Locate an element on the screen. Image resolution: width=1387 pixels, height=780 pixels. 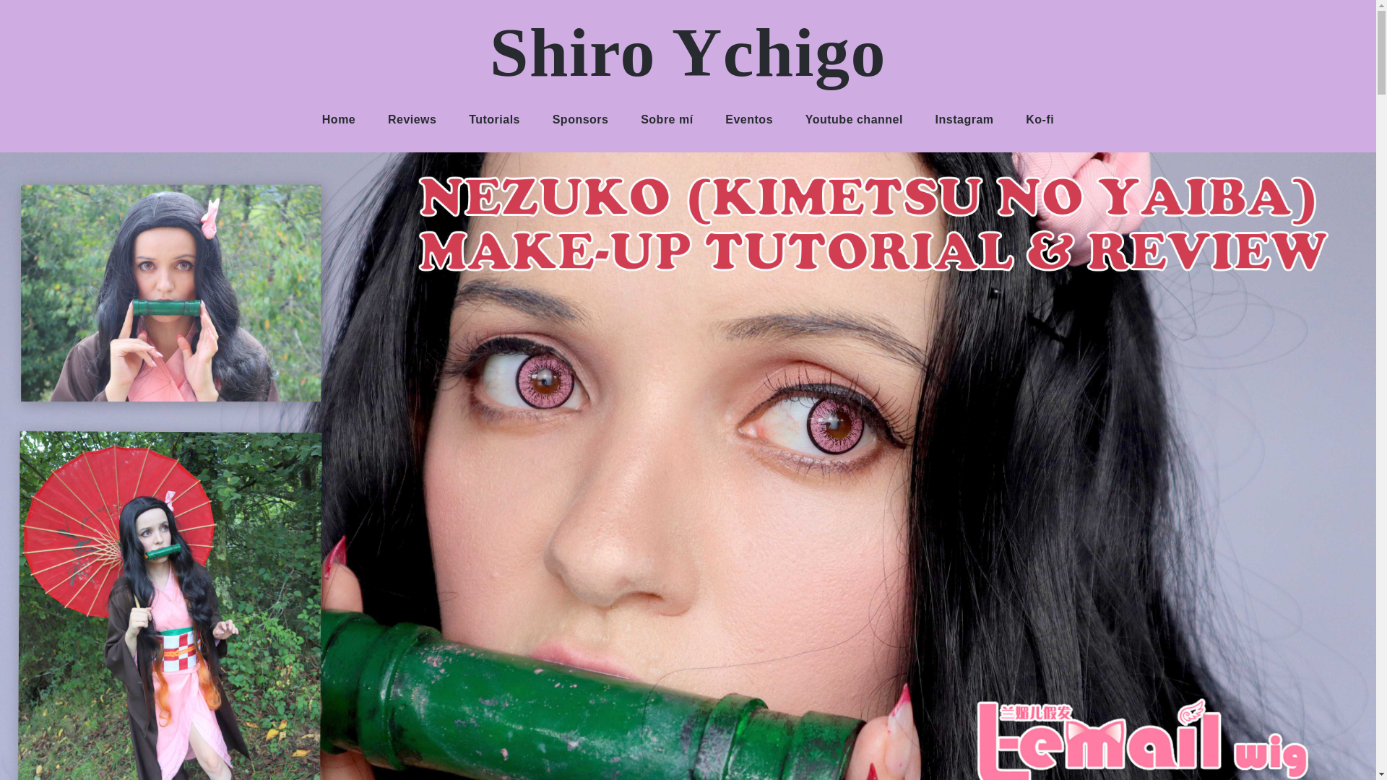
Shiro Ychigo is located at coordinates (688, 52).